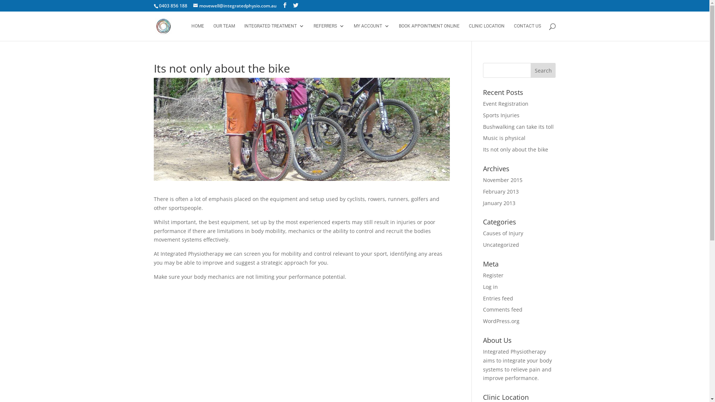 Image resolution: width=715 pixels, height=402 pixels. What do you see at coordinates (501, 115) in the screenshot?
I see `Sports Injuries` at bounding box center [501, 115].